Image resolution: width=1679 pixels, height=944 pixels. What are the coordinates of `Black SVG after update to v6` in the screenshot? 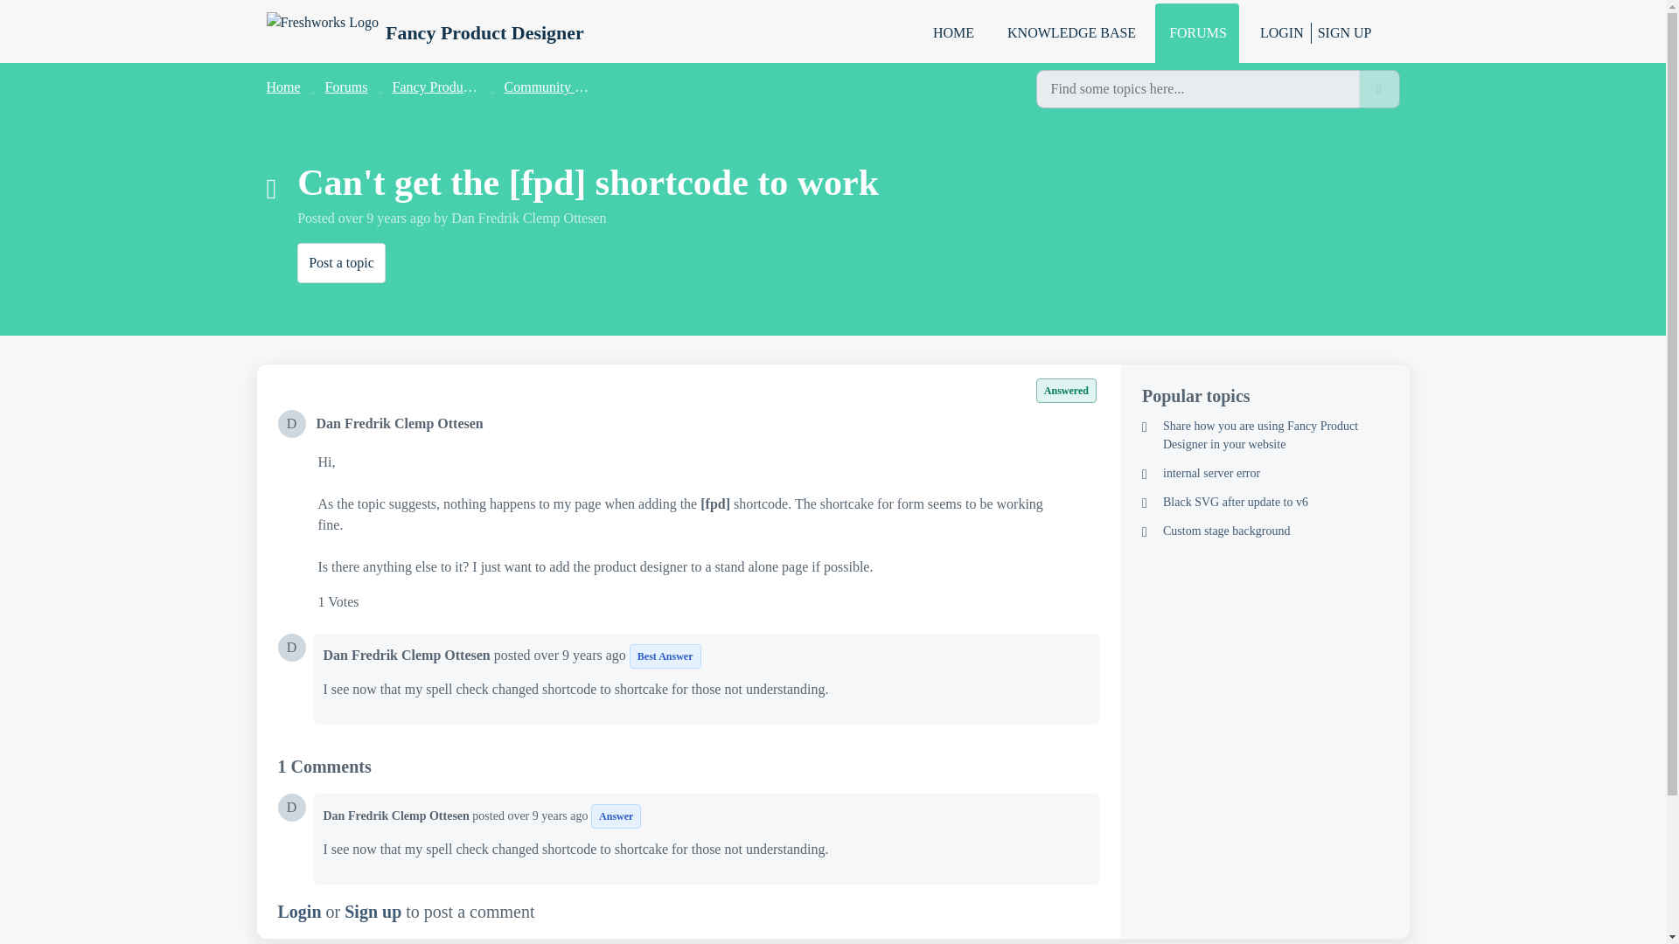 It's located at (1264, 502).